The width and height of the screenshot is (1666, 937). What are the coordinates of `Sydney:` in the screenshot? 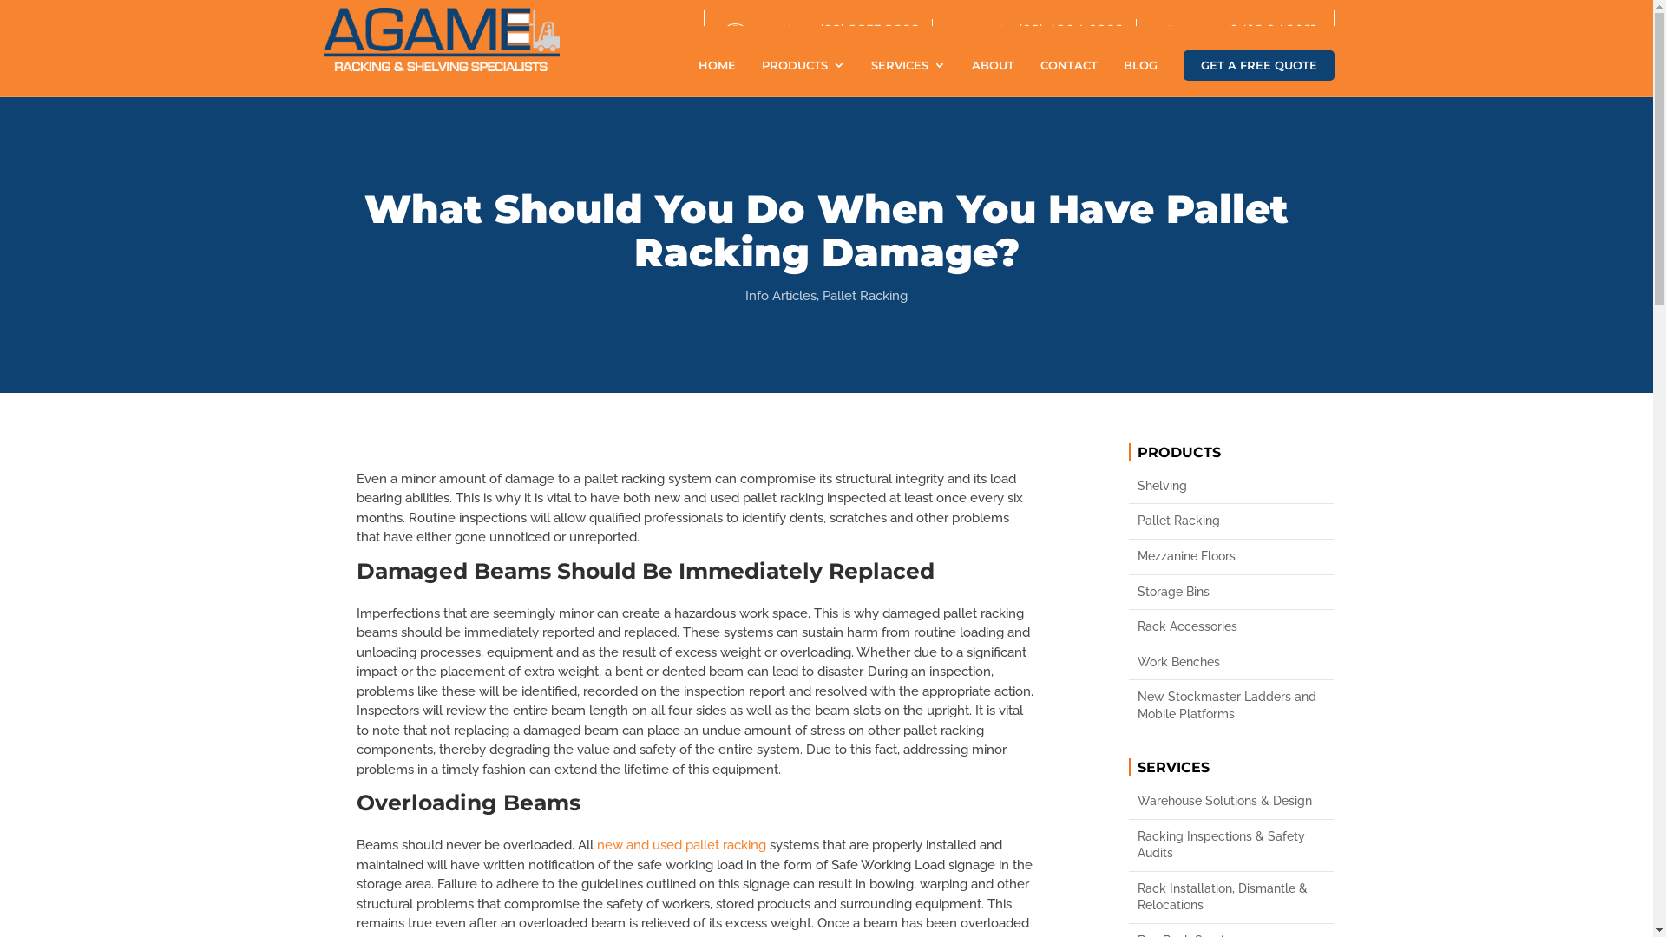 It's located at (790, 30).